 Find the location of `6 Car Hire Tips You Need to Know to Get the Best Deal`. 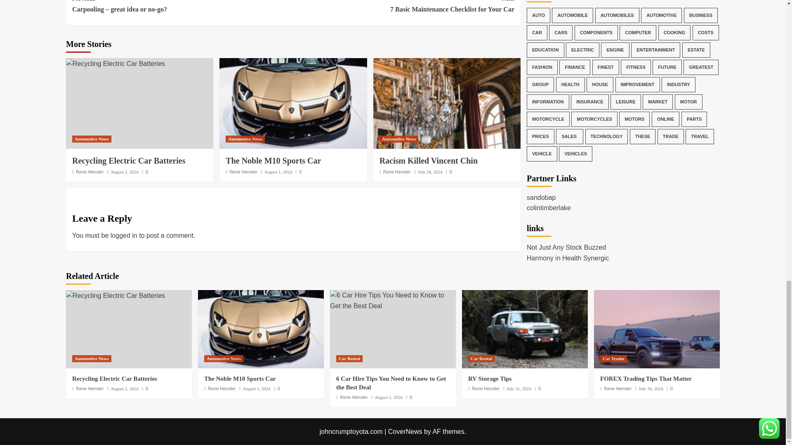

6 Car Hire Tips You Need to Know to Get the Best Deal is located at coordinates (393, 300).